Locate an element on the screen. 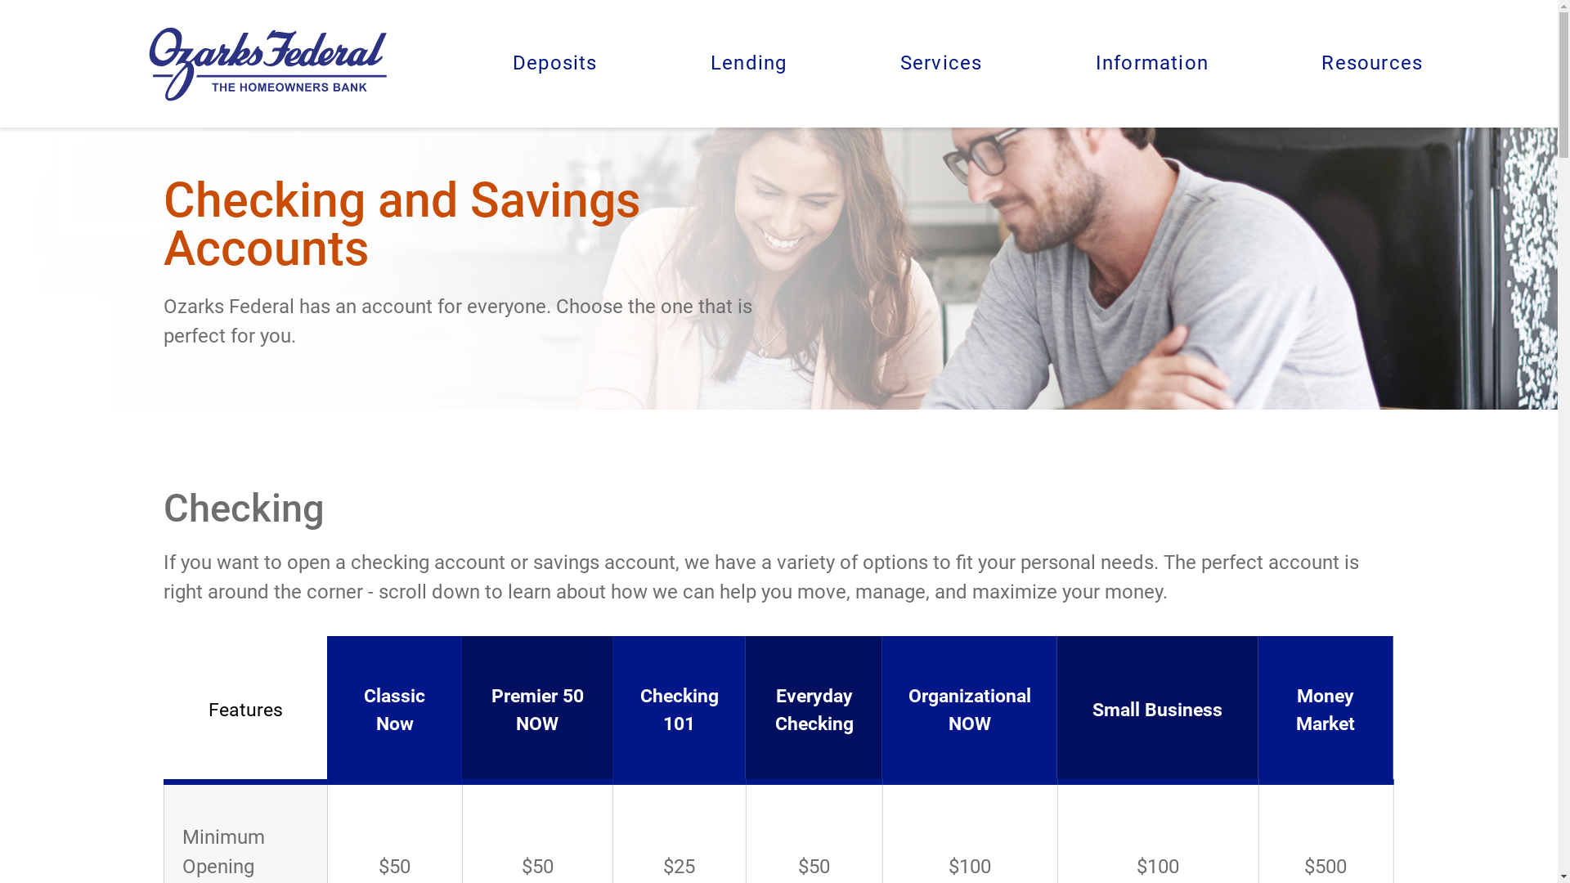  Deposits is located at coordinates (555, 64).